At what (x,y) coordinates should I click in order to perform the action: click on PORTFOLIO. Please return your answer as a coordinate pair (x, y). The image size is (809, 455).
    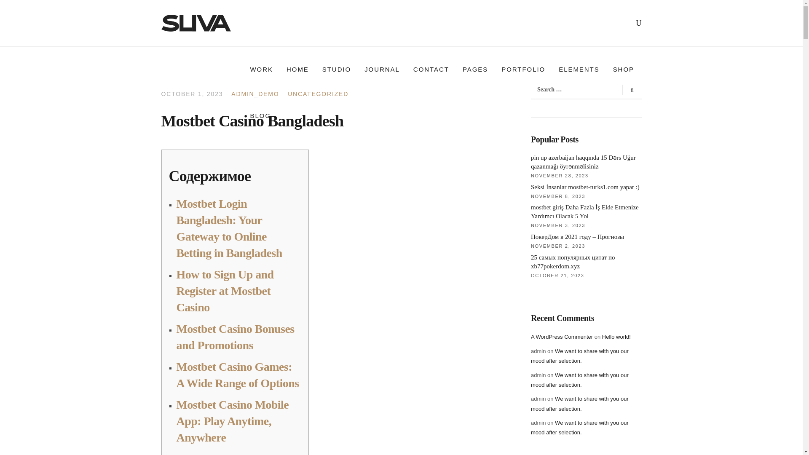
    Looking at the image, I should click on (523, 70).